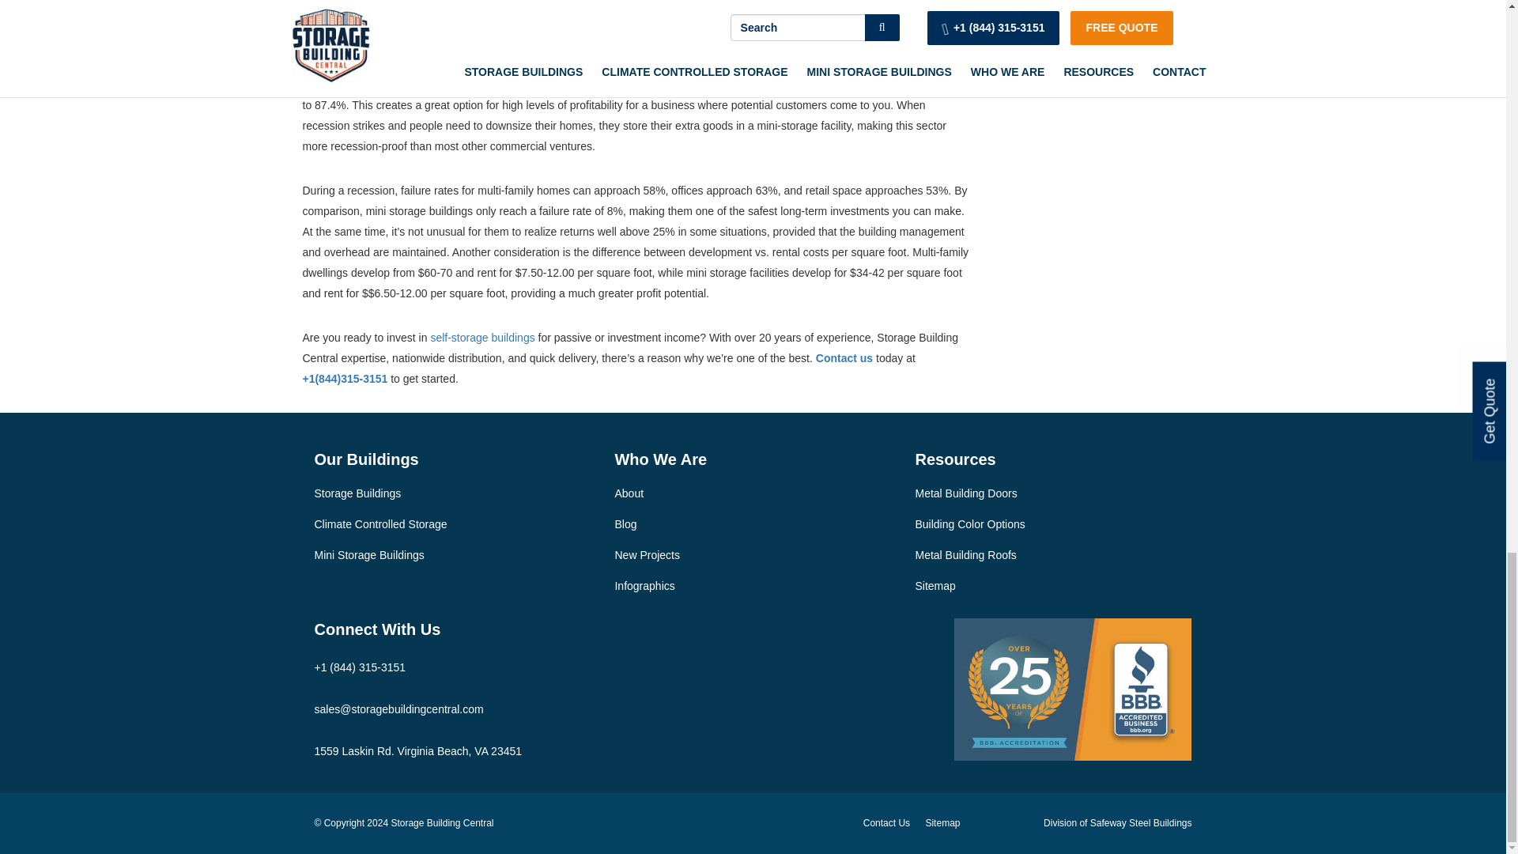  Describe the element at coordinates (481, 338) in the screenshot. I see `self-storage buildings` at that location.